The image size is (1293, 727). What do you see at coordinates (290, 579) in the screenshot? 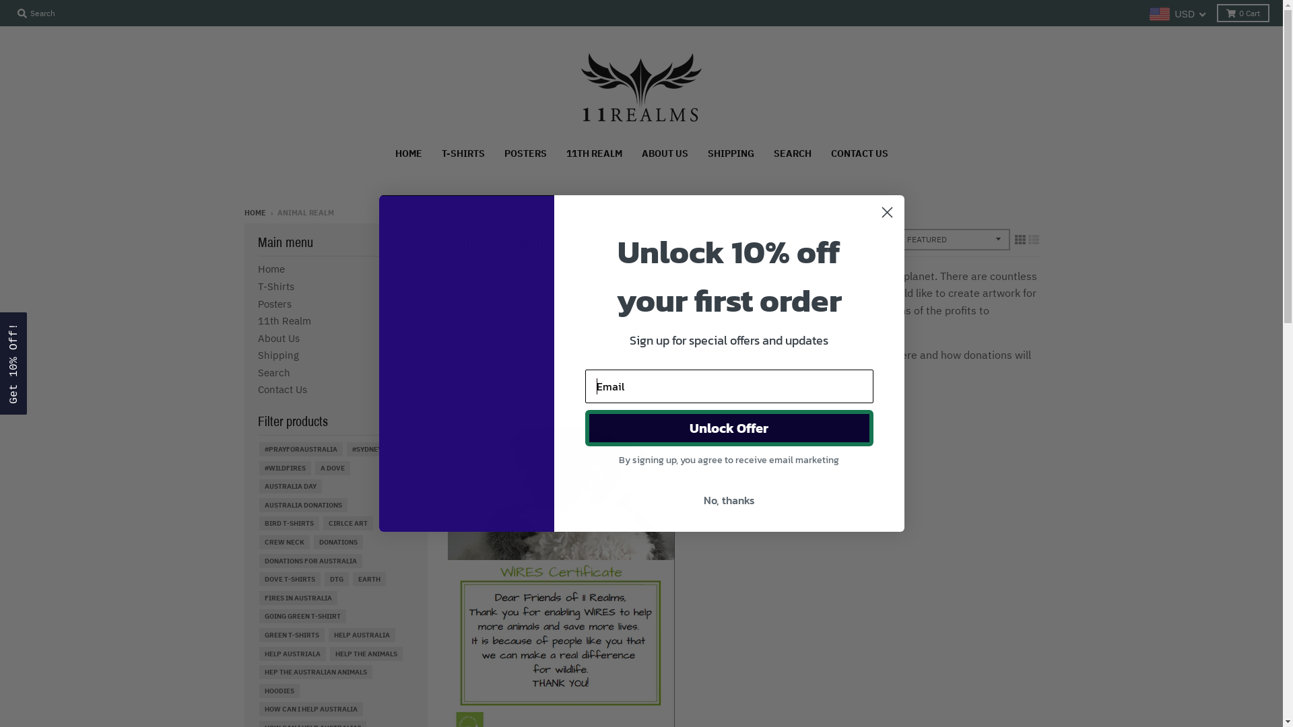
I see `DOVE T-SHIRTS` at bounding box center [290, 579].